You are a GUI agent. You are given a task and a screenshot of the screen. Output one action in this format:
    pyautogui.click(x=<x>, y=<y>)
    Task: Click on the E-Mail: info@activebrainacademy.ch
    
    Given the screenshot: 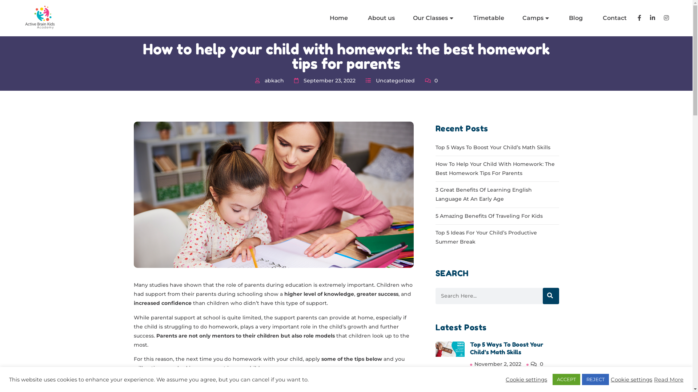 What is the action you would take?
    pyautogui.click(x=190, y=262)
    